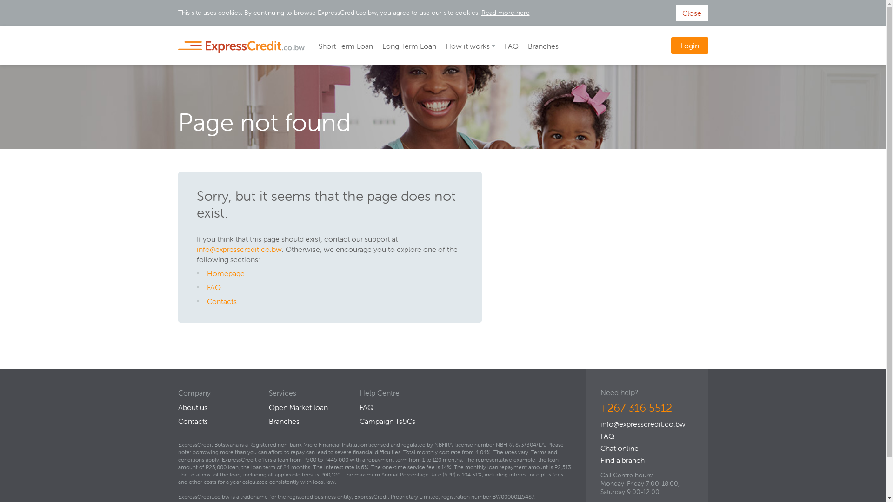 This screenshot has height=502, width=893. What do you see at coordinates (622, 460) in the screenshot?
I see `Find a branch` at bounding box center [622, 460].